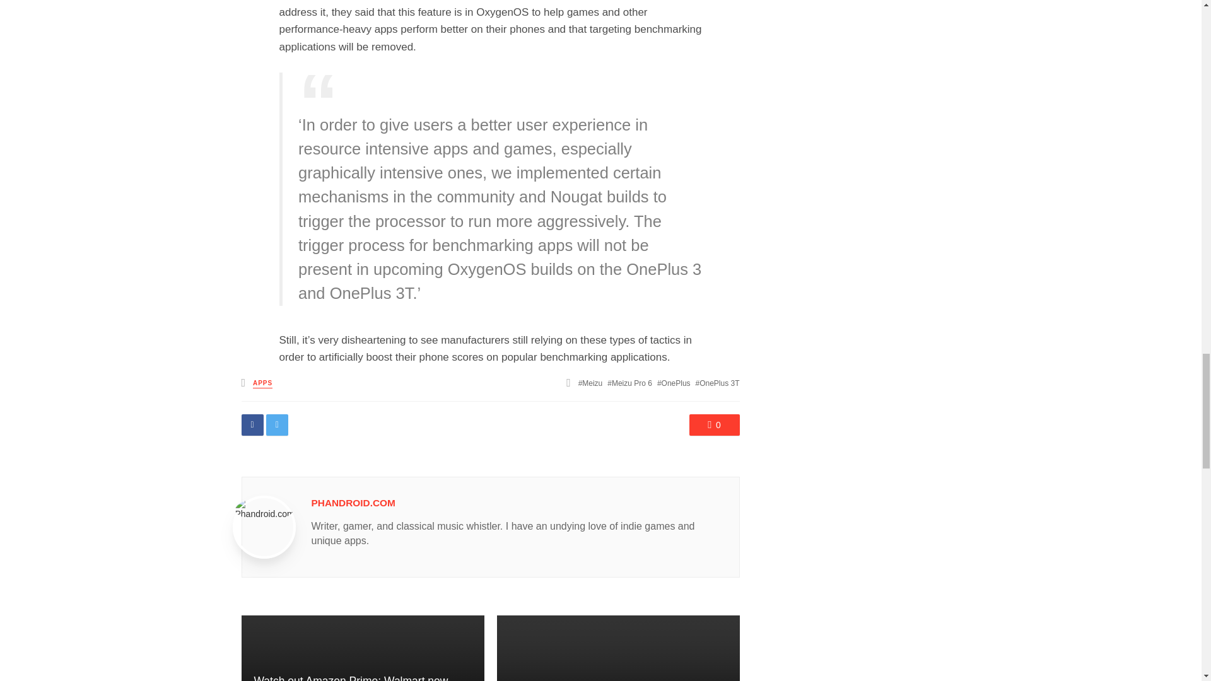  What do you see at coordinates (353, 503) in the screenshot?
I see `PHANDROID.COM` at bounding box center [353, 503].